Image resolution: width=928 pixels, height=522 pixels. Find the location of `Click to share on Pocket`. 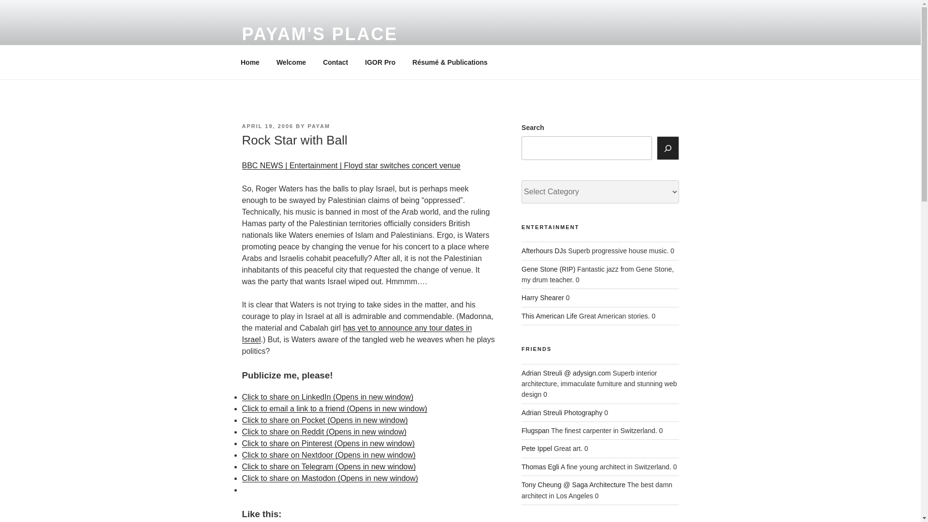

Click to share on Pocket is located at coordinates (324, 420).